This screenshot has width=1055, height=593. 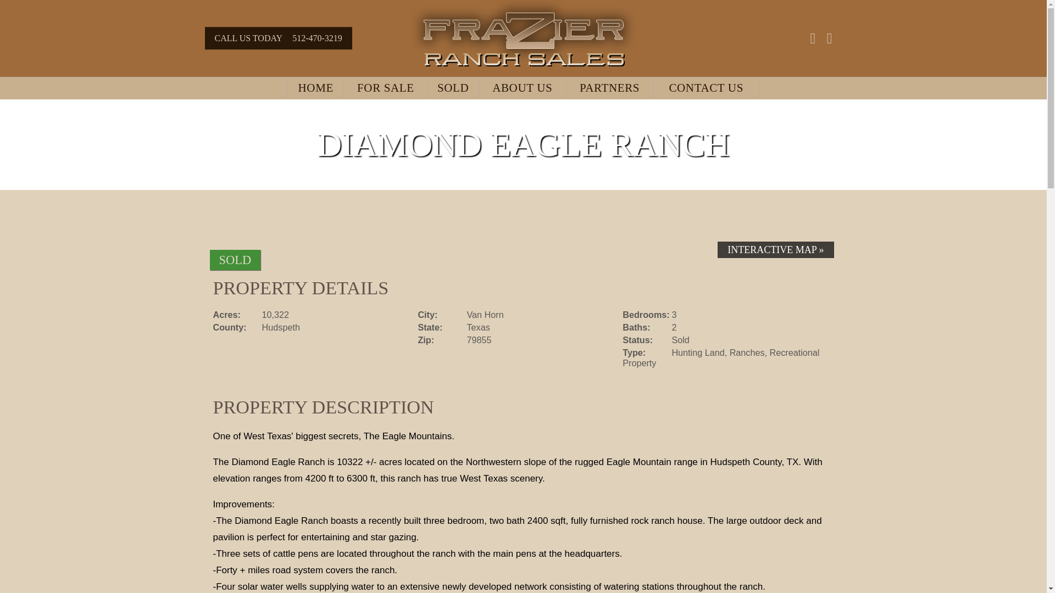 What do you see at coordinates (385, 88) in the screenshot?
I see `FOR SALE` at bounding box center [385, 88].